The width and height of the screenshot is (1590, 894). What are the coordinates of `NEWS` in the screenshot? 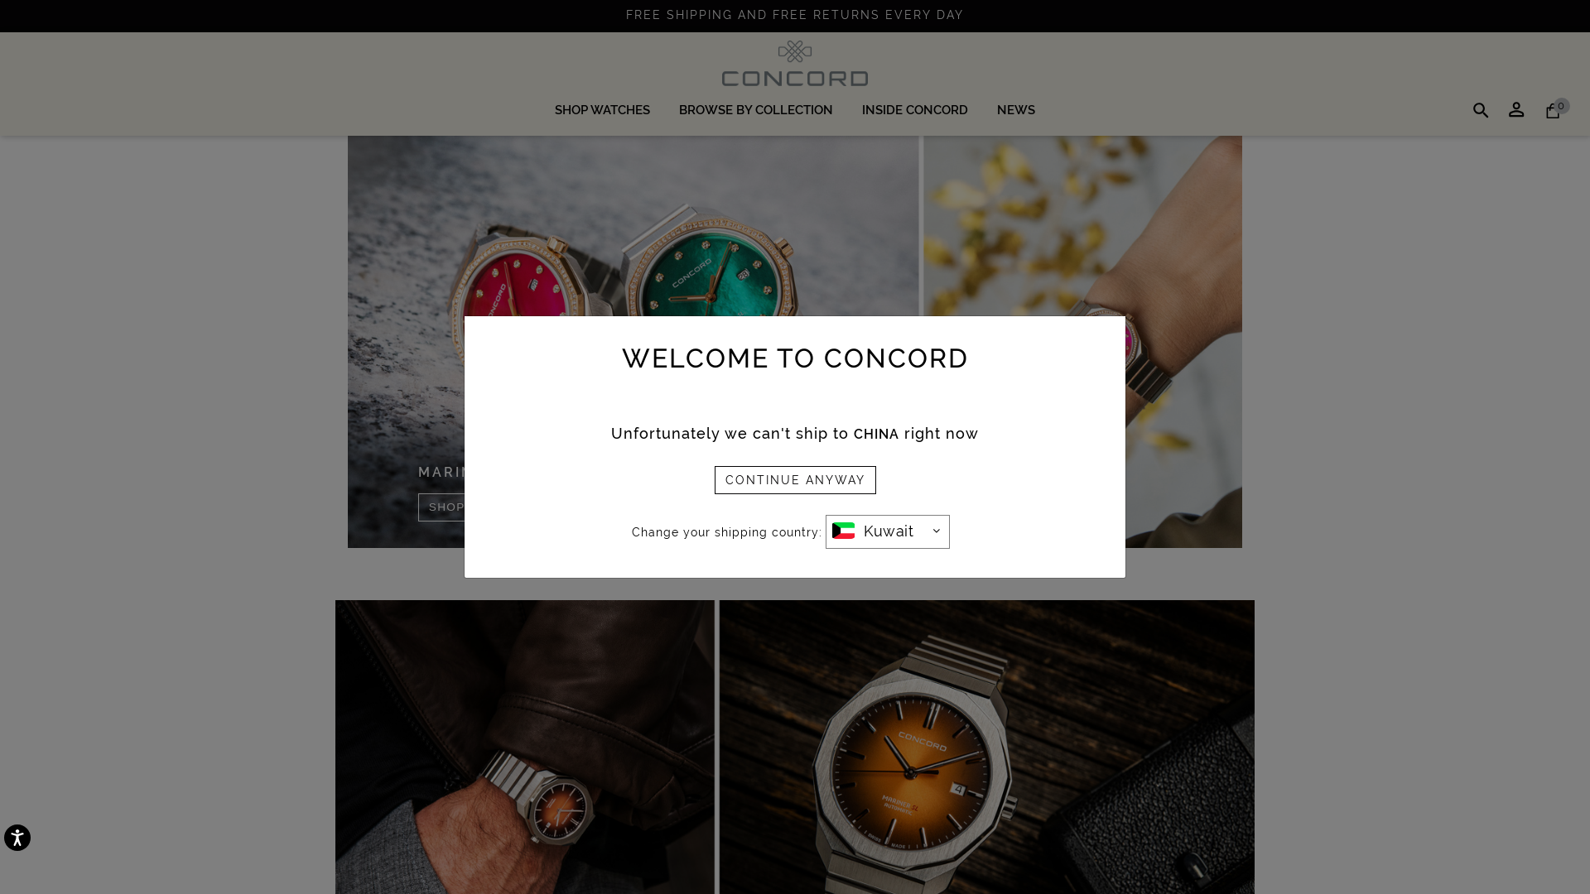 It's located at (1016, 110).